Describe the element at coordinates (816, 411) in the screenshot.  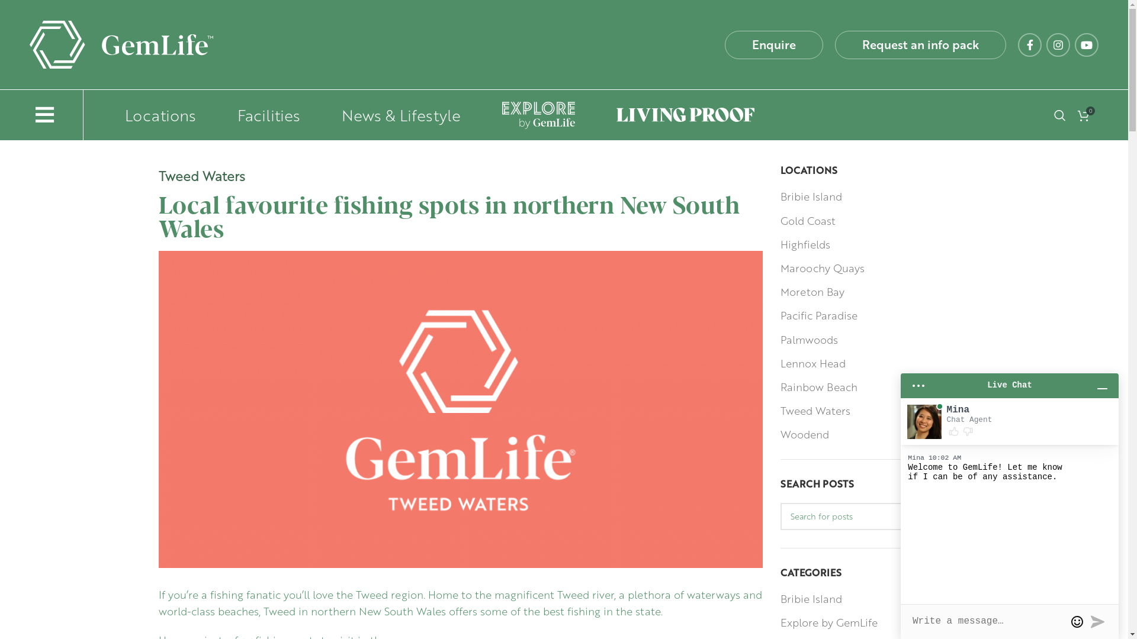
I see `Tweed Waters` at that location.